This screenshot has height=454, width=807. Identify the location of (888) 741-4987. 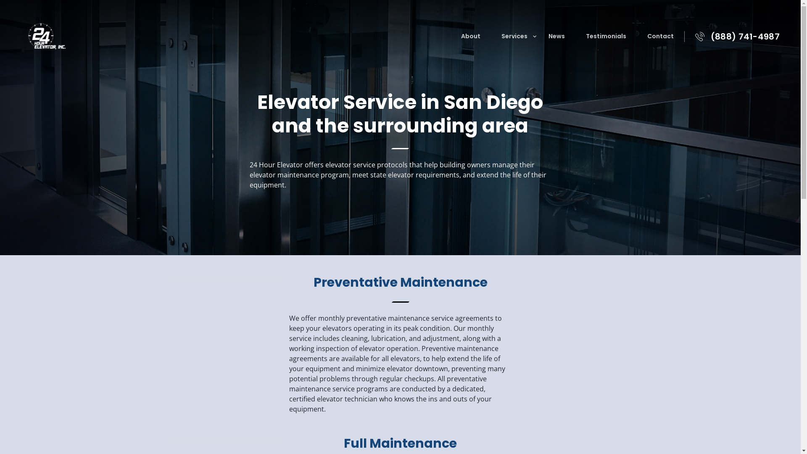
(745, 37).